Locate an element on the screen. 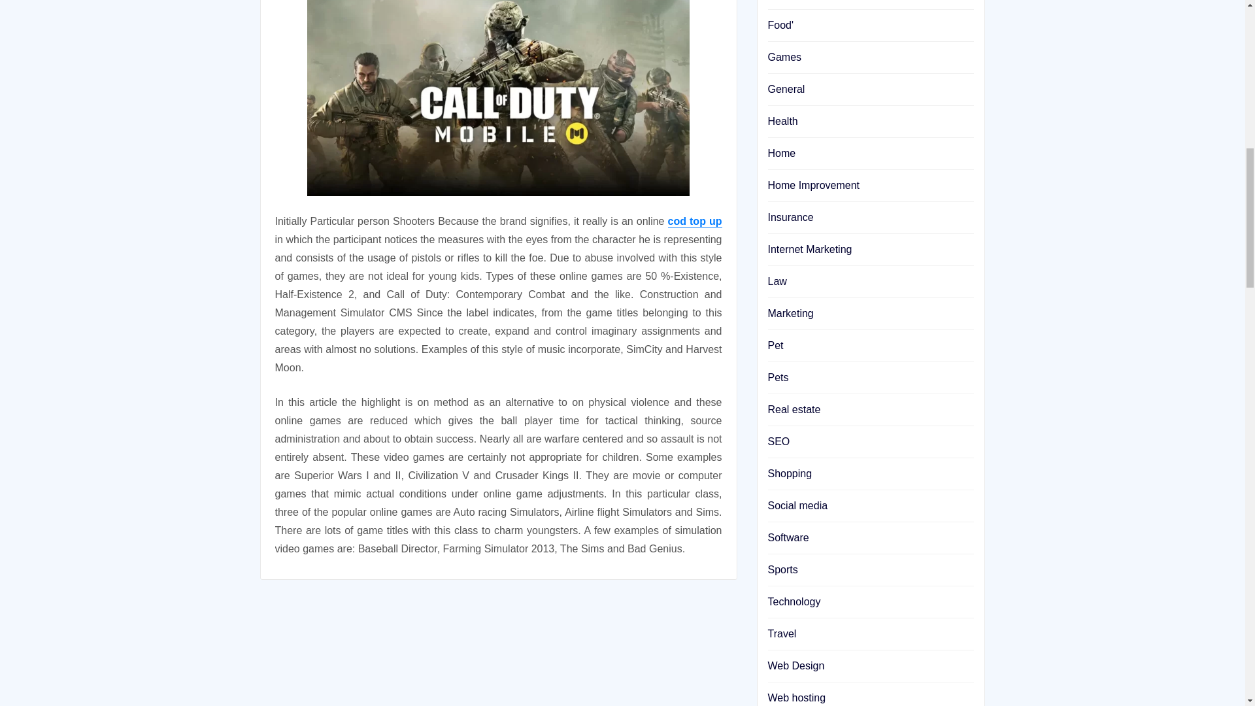 The image size is (1255, 706). Pet is located at coordinates (775, 345).